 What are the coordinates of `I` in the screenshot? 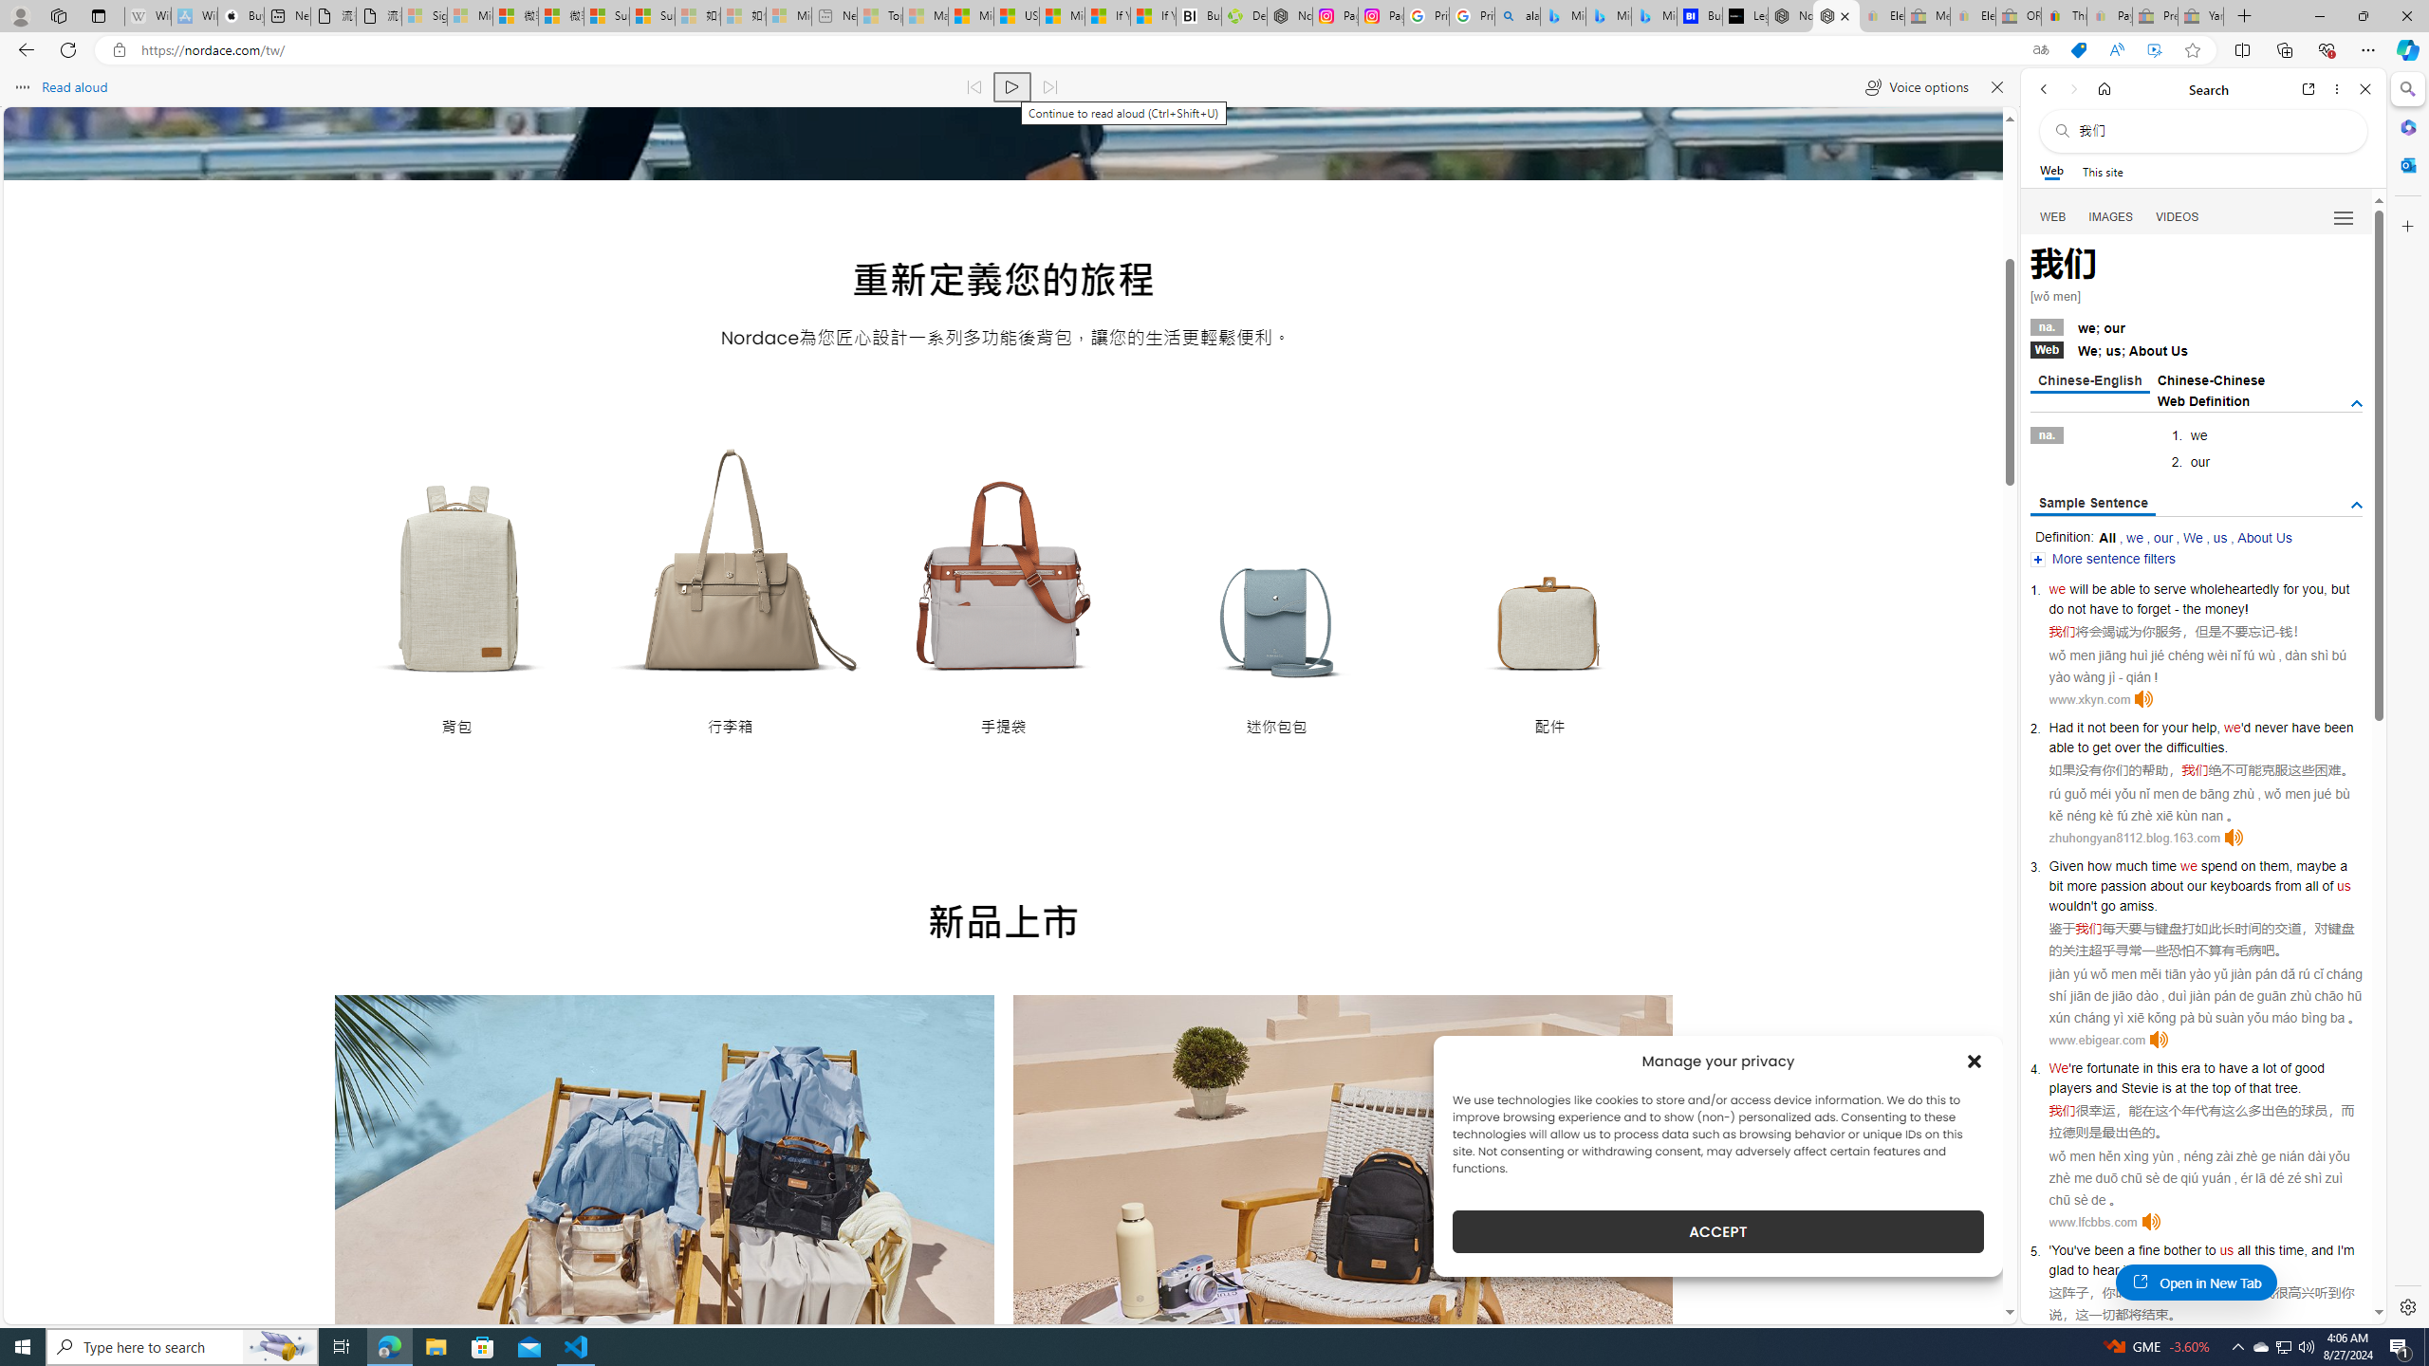 It's located at (2338, 1250).